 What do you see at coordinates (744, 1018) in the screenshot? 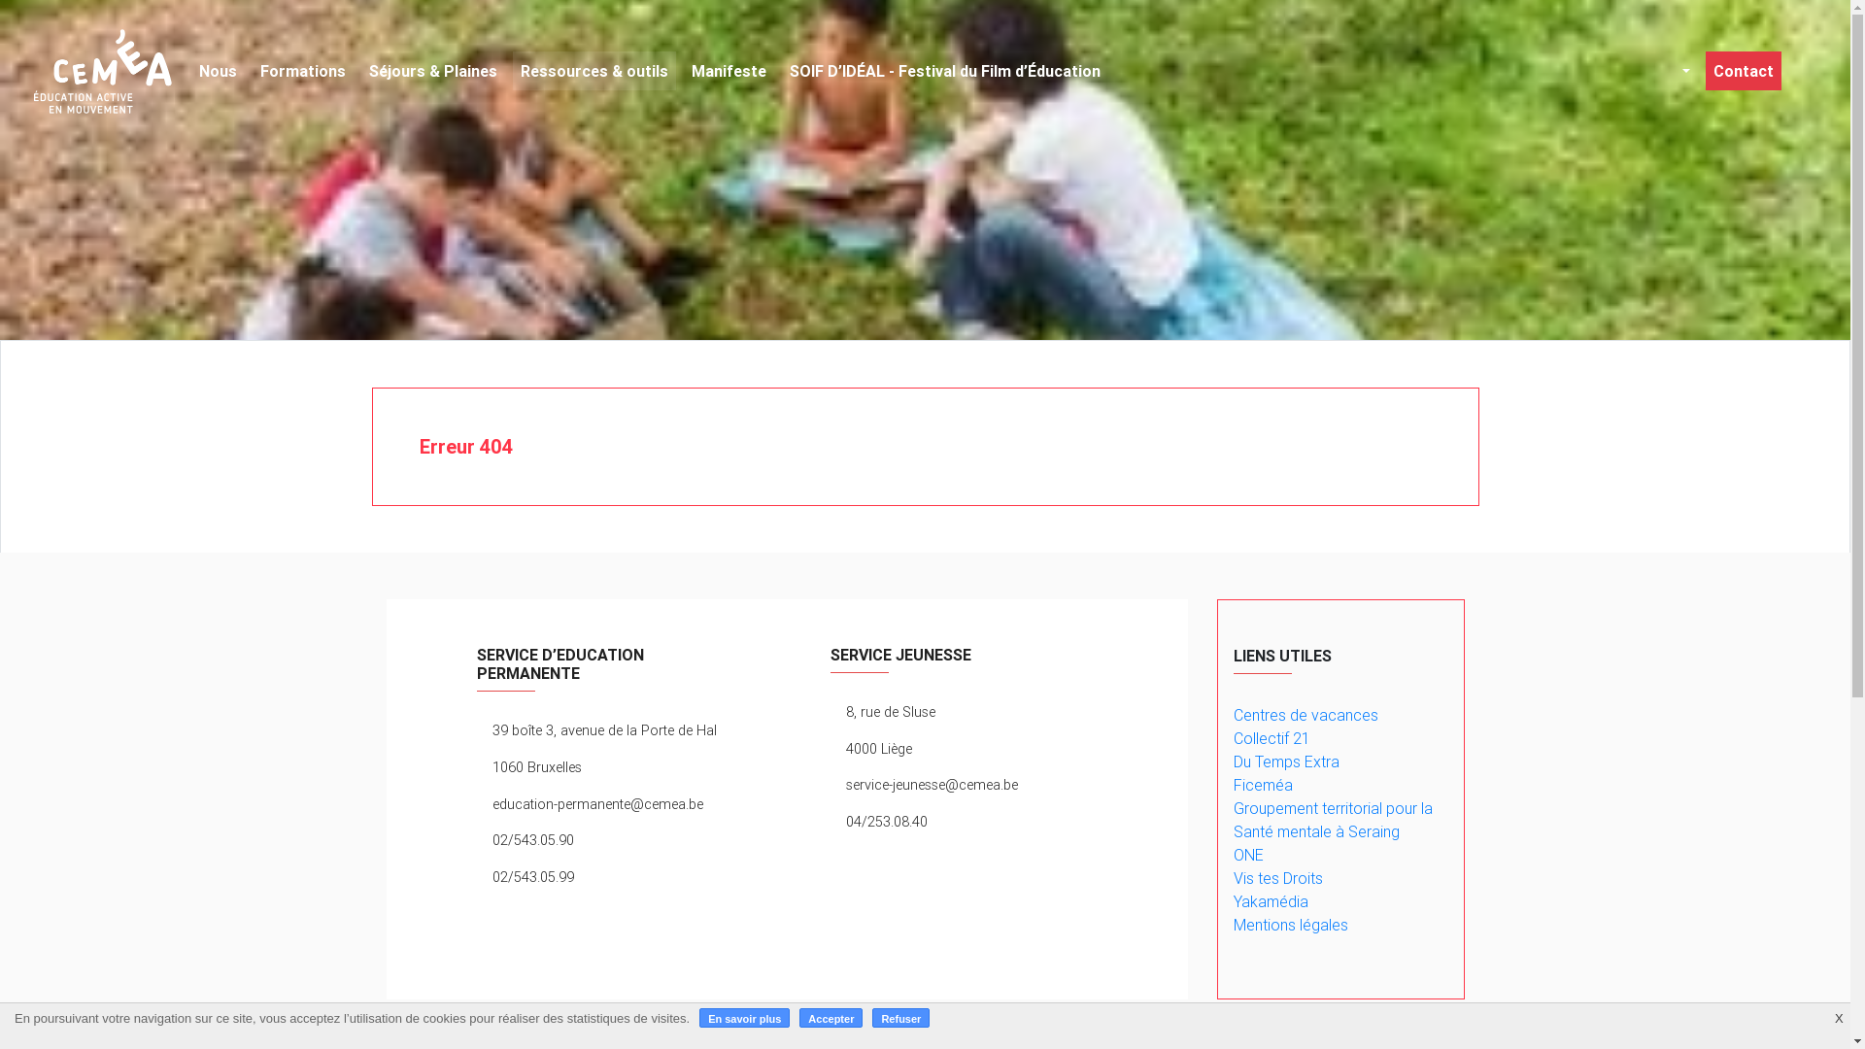
I see `En savoir plus` at bounding box center [744, 1018].